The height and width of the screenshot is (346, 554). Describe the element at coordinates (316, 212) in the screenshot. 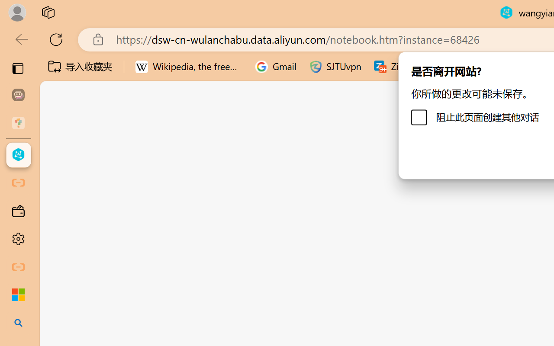

I see `Set Port Label (F2)` at that location.